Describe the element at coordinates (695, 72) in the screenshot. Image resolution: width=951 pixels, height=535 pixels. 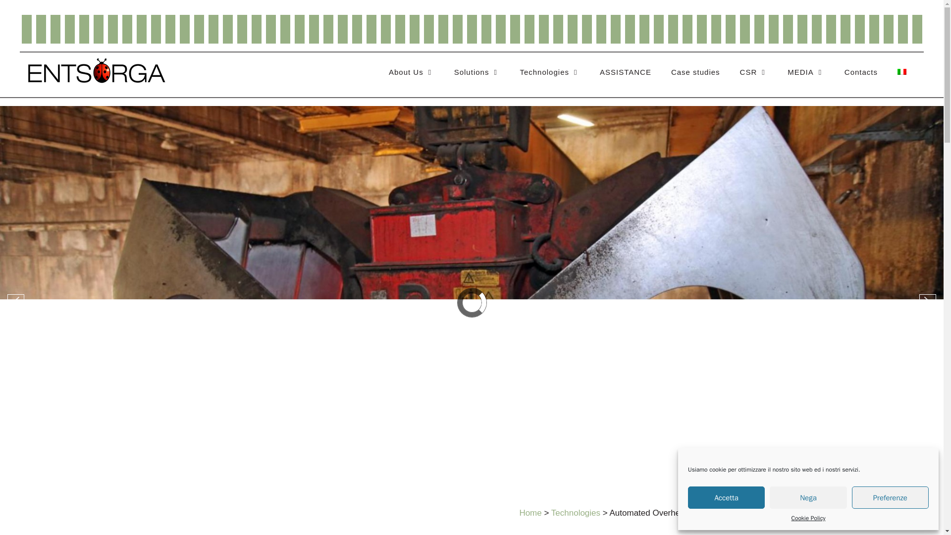
I see `Case studies` at that location.